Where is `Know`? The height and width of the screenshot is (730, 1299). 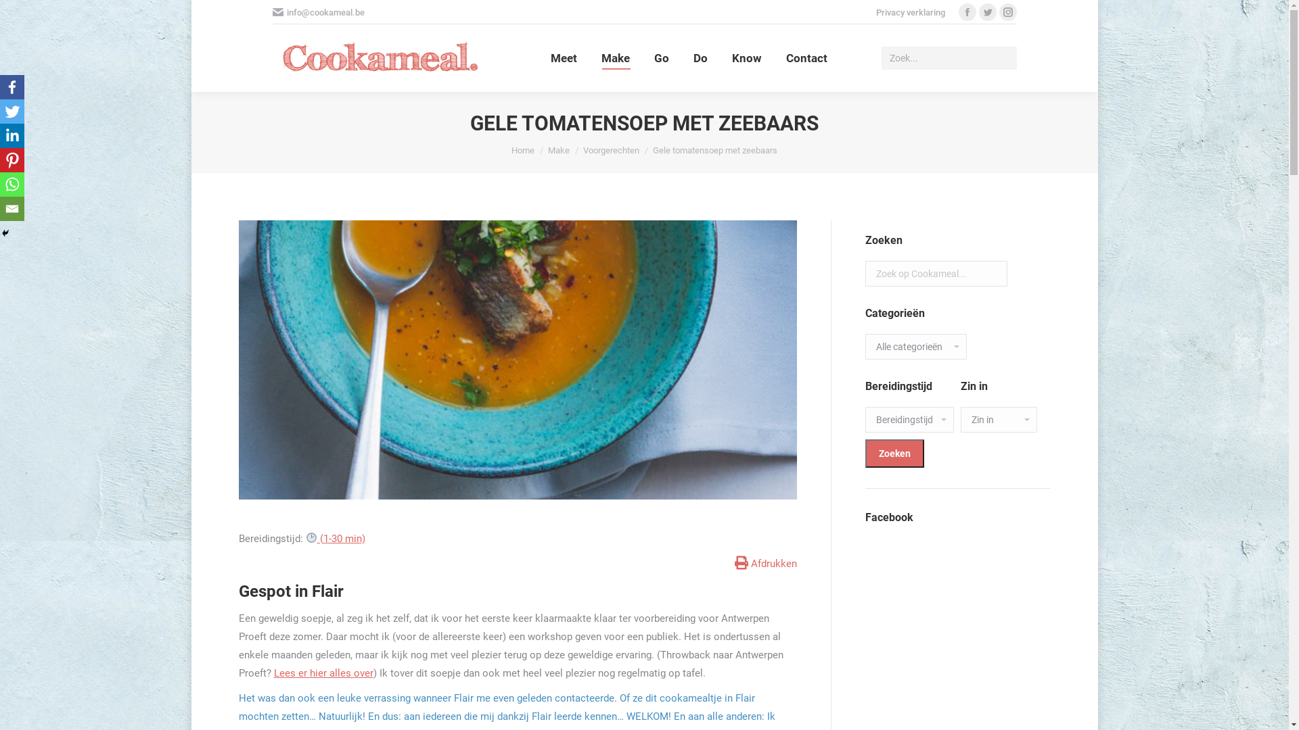 Know is located at coordinates (747, 58).